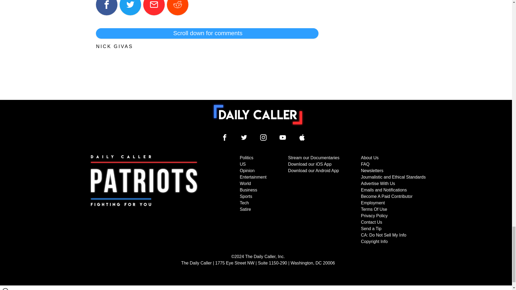  What do you see at coordinates (258, 115) in the screenshot?
I see `To home page` at bounding box center [258, 115].